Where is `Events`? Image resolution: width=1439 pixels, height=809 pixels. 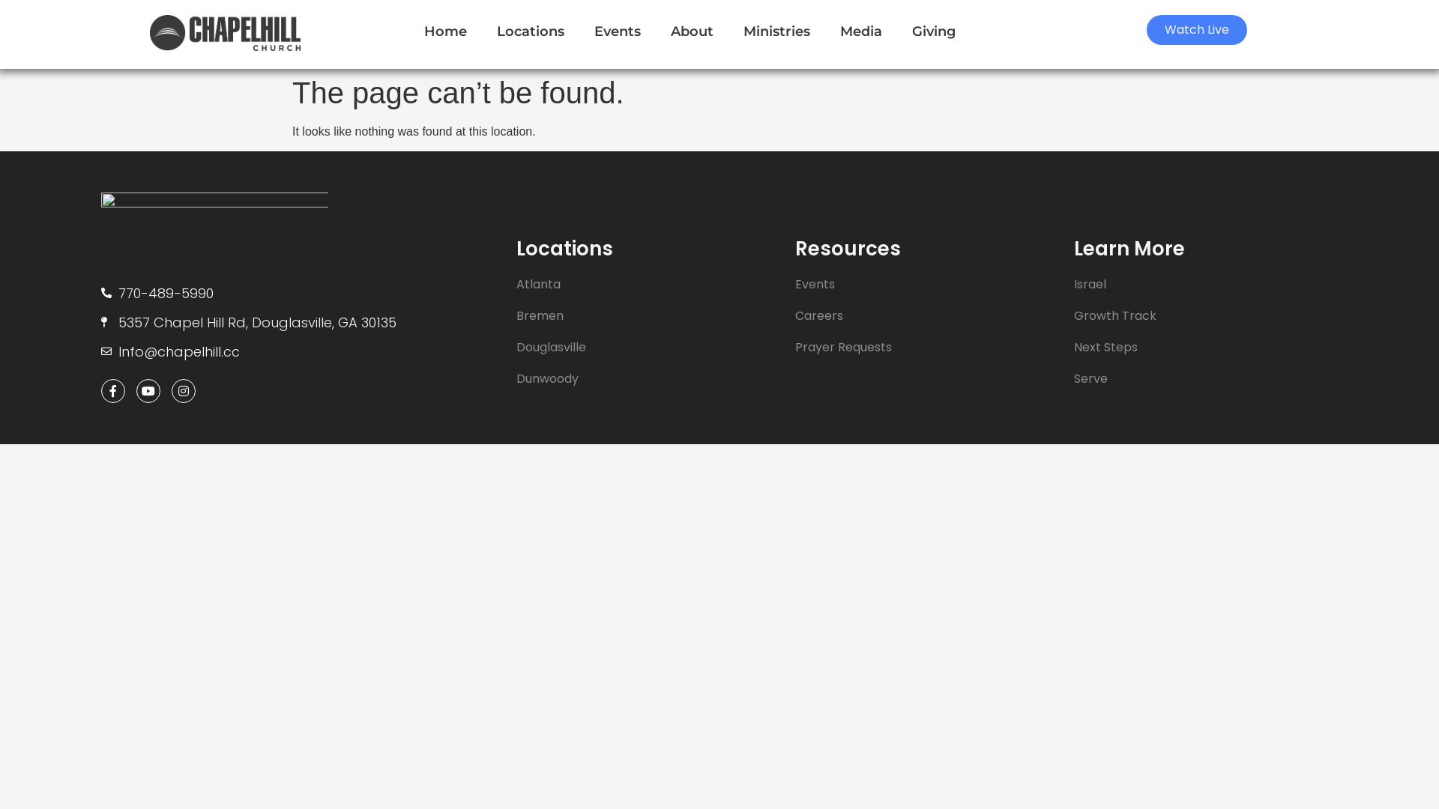 Events is located at coordinates (618, 31).